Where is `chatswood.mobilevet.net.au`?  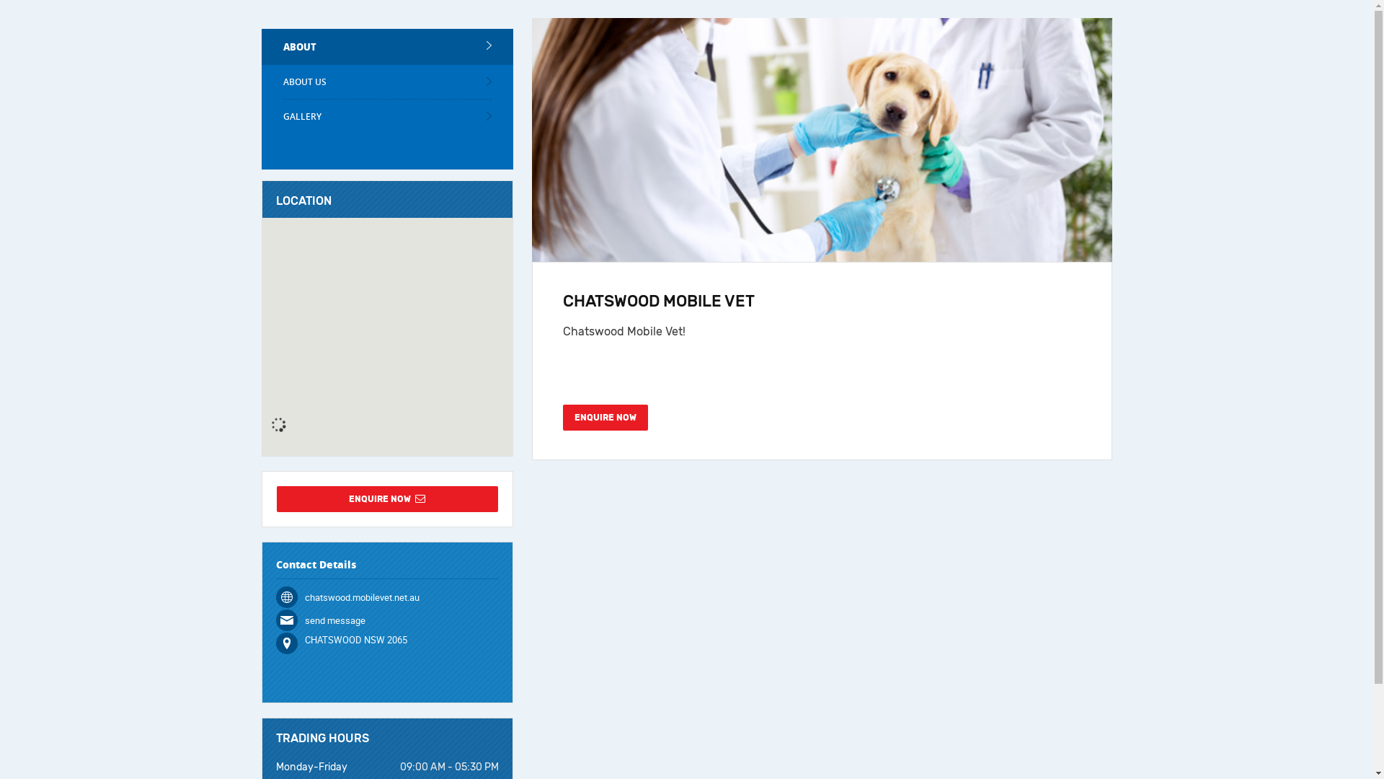
chatswood.mobilevet.net.au is located at coordinates (362, 597).